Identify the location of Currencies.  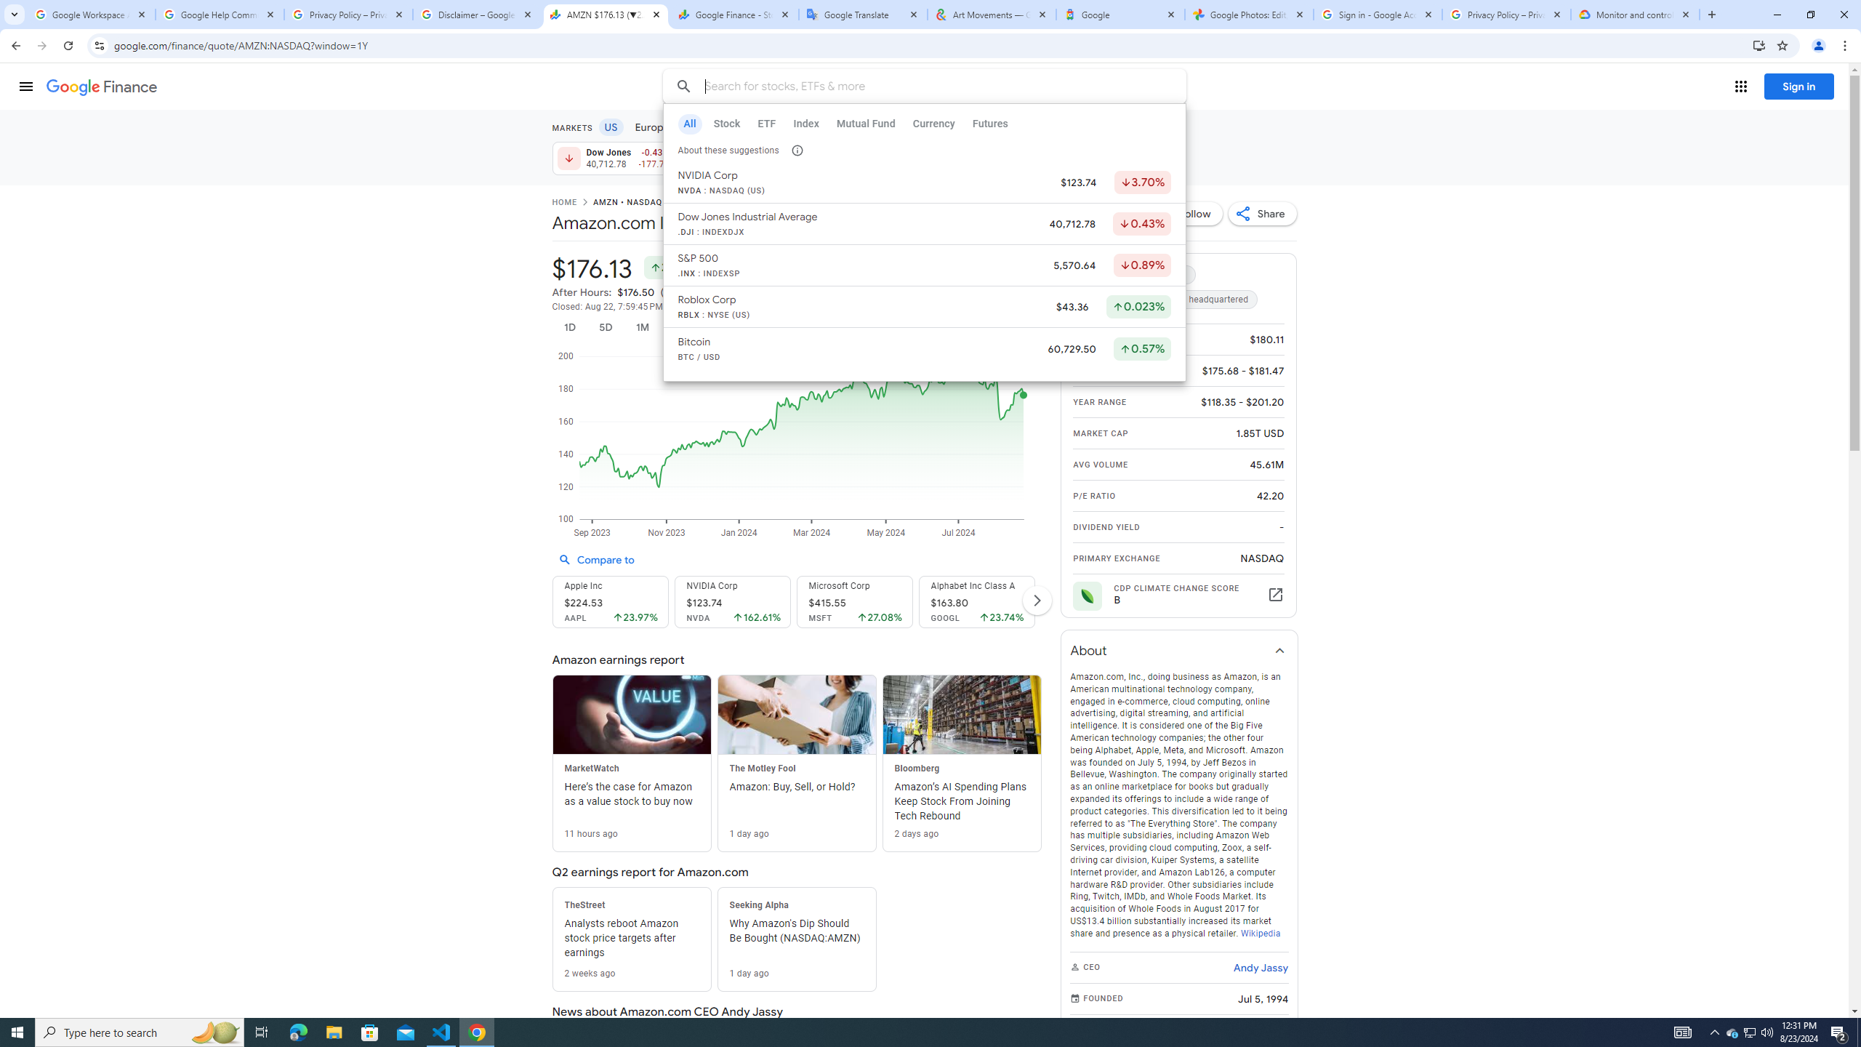
(752, 127).